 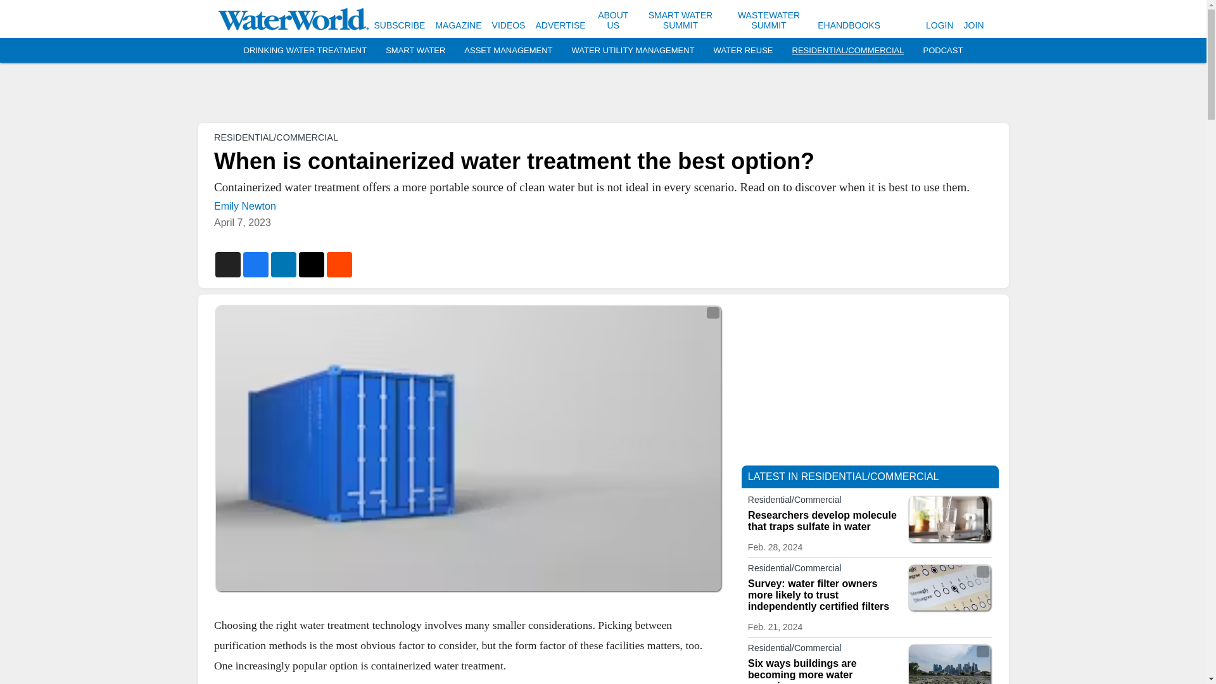 What do you see at coordinates (680, 20) in the screenshot?
I see `SMART WATER SUMMIT` at bounding box center [680, 20].